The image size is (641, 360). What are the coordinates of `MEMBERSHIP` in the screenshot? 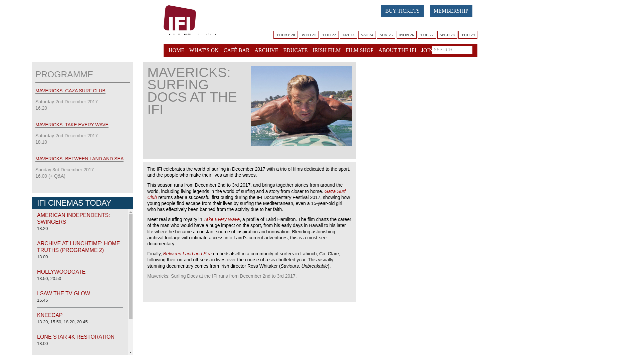 It's located at (453, 10).